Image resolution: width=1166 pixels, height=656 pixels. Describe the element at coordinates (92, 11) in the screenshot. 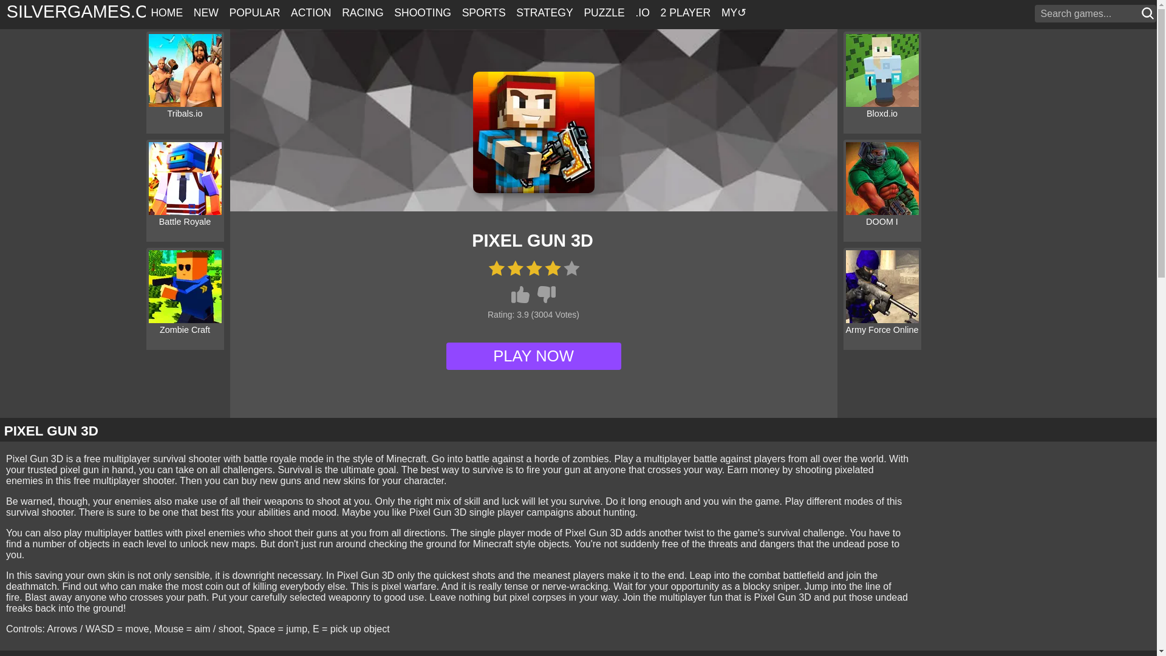

I see `SILVERGAMES.COM` at that location.